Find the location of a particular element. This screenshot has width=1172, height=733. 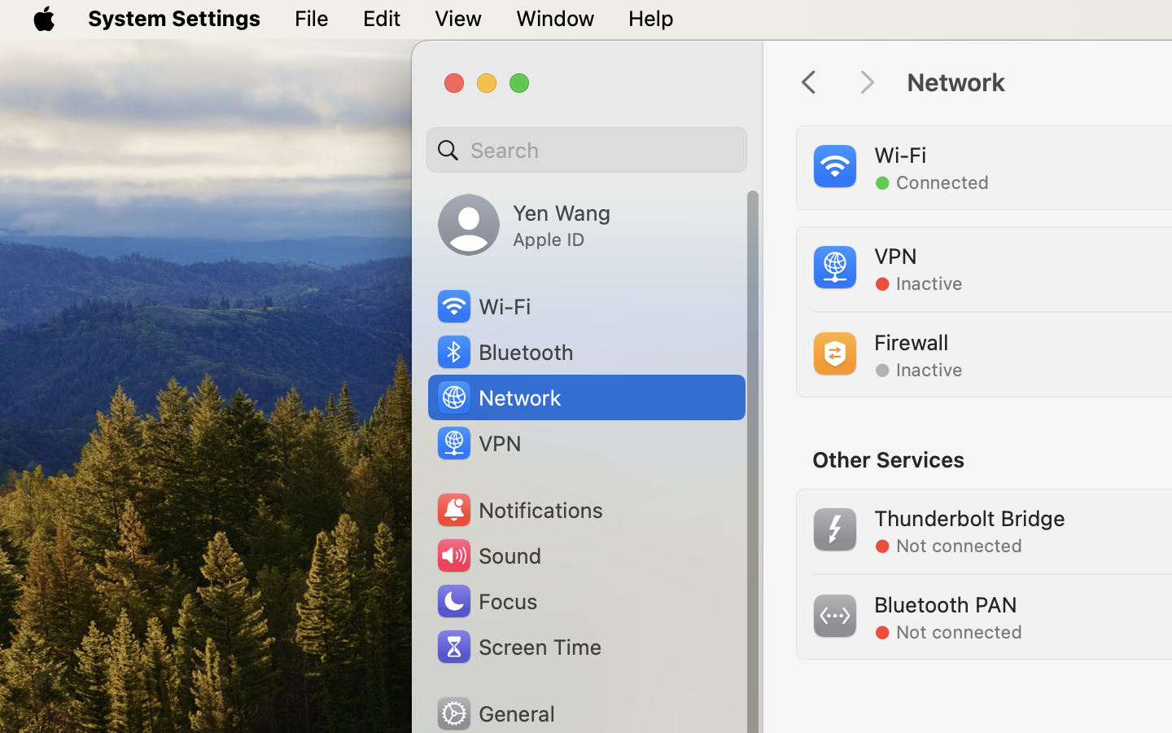

Notifications is located at coordinates (519, 510).